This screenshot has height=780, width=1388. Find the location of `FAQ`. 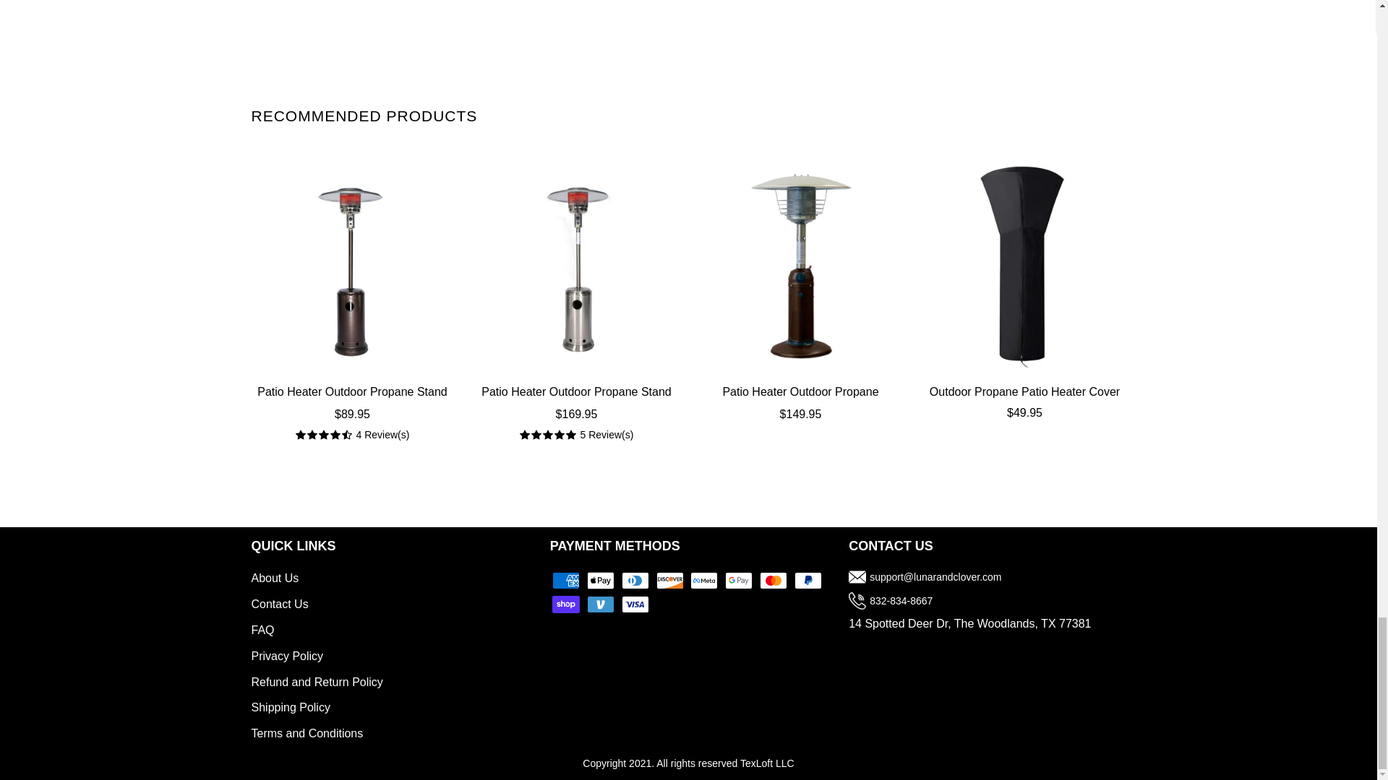

FAQ is located at coordinates (263, 630).